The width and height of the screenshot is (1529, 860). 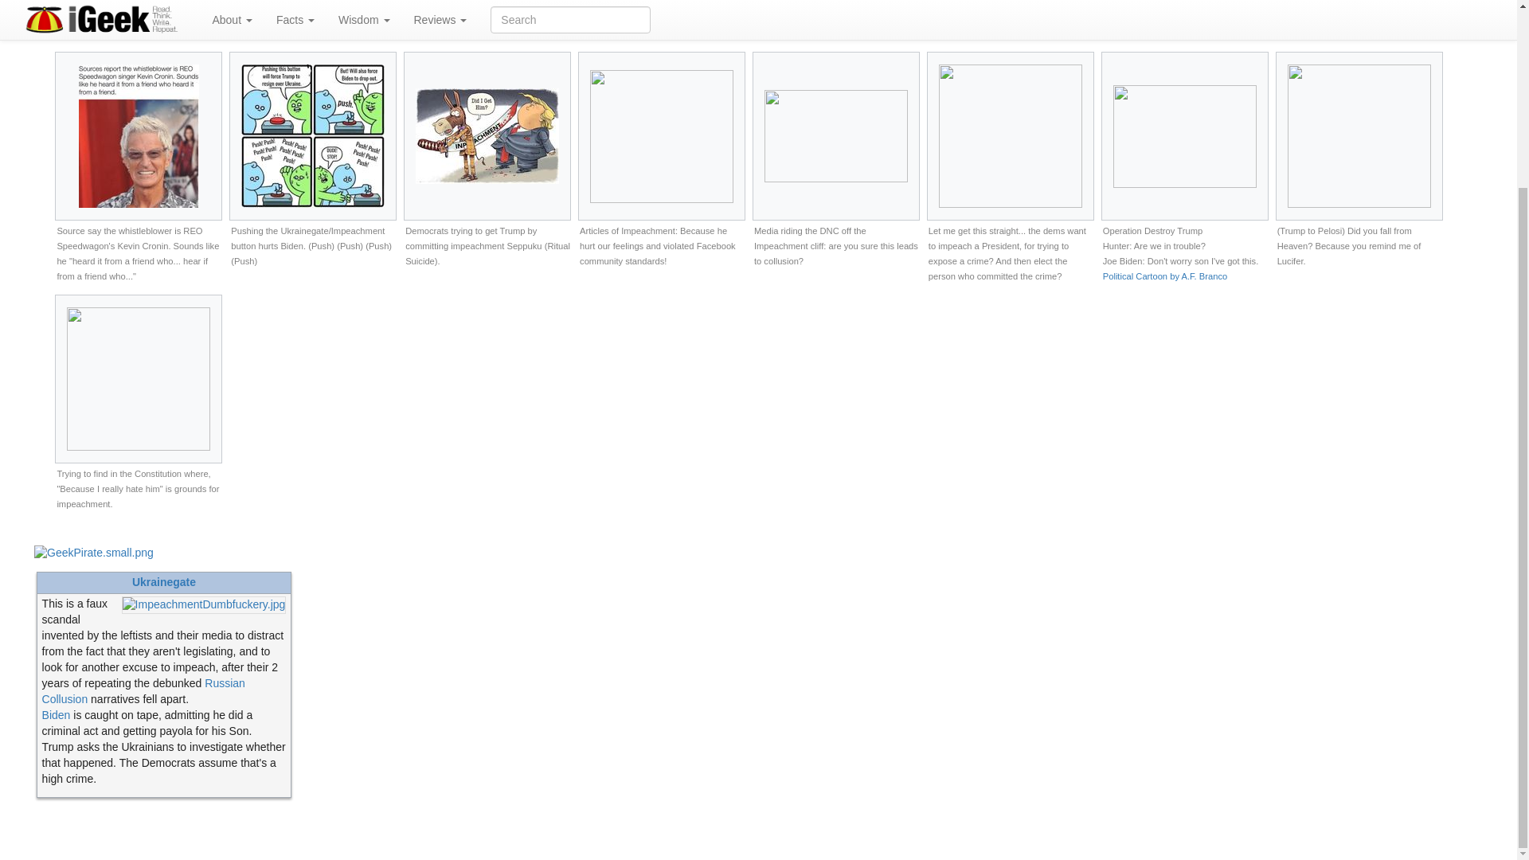 What do you see at coordinates (56, 715) in the screenshot?
I see `Biden and Ukraine` at bounding box center [56, 715].